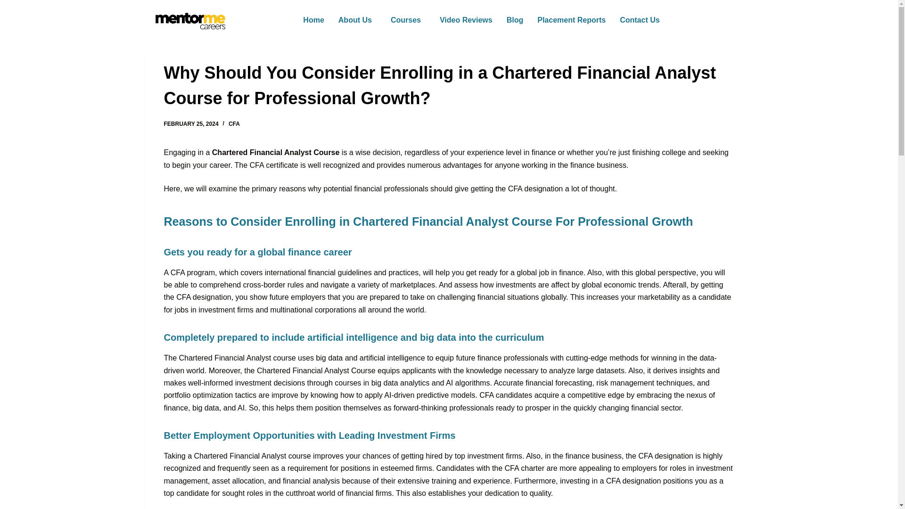  What do you see at coordinates (220, 273) in the screenshot?
I see `INSTAGRAM` at bounding box center [220, 273].